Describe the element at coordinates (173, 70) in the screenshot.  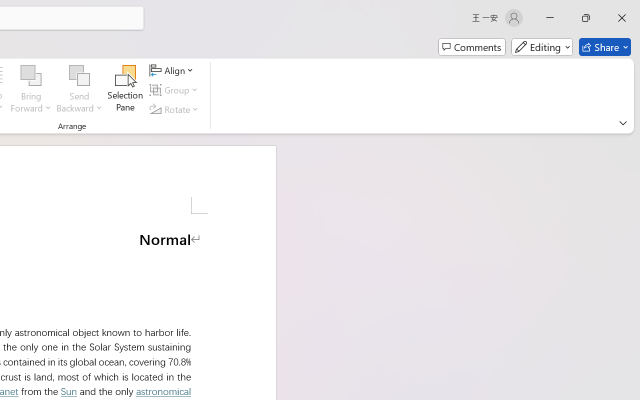
I see `Align` at that location.